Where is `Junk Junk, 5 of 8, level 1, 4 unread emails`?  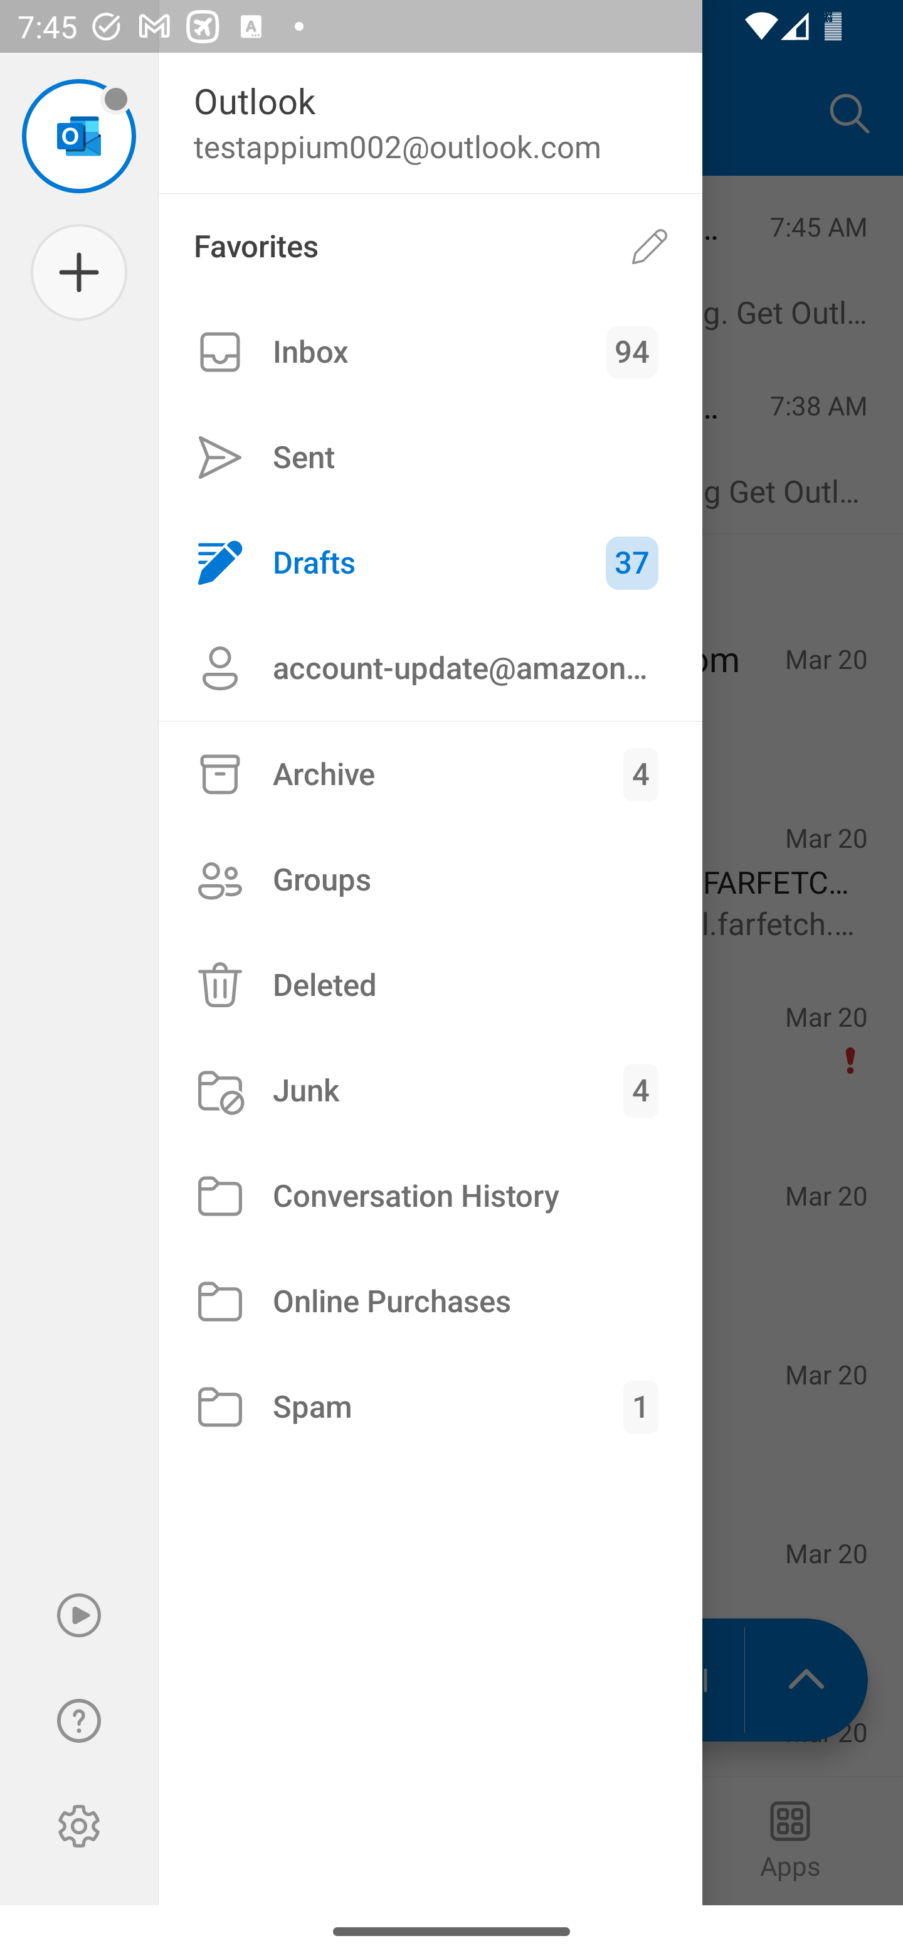 Junk Junk, 5 of 8, level 1, 4 unread emails is located at coordinates (430, 1091).